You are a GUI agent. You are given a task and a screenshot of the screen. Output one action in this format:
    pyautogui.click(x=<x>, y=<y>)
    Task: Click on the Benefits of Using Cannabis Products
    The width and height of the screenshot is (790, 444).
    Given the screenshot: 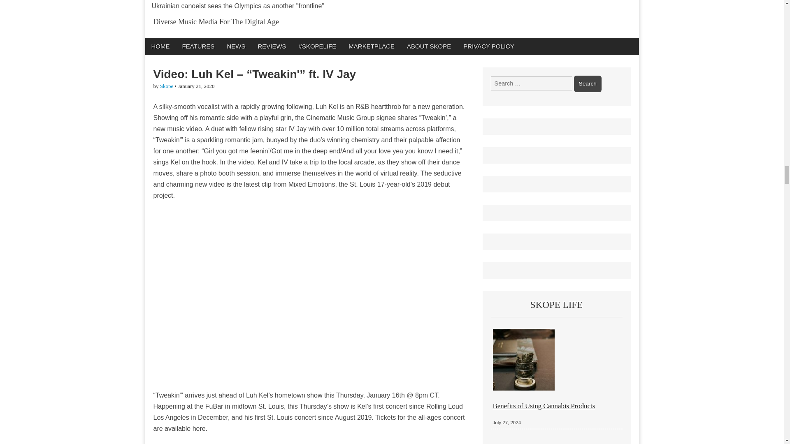 What is the action you would take?
    pyautogui.click(x=544, y=406)
    